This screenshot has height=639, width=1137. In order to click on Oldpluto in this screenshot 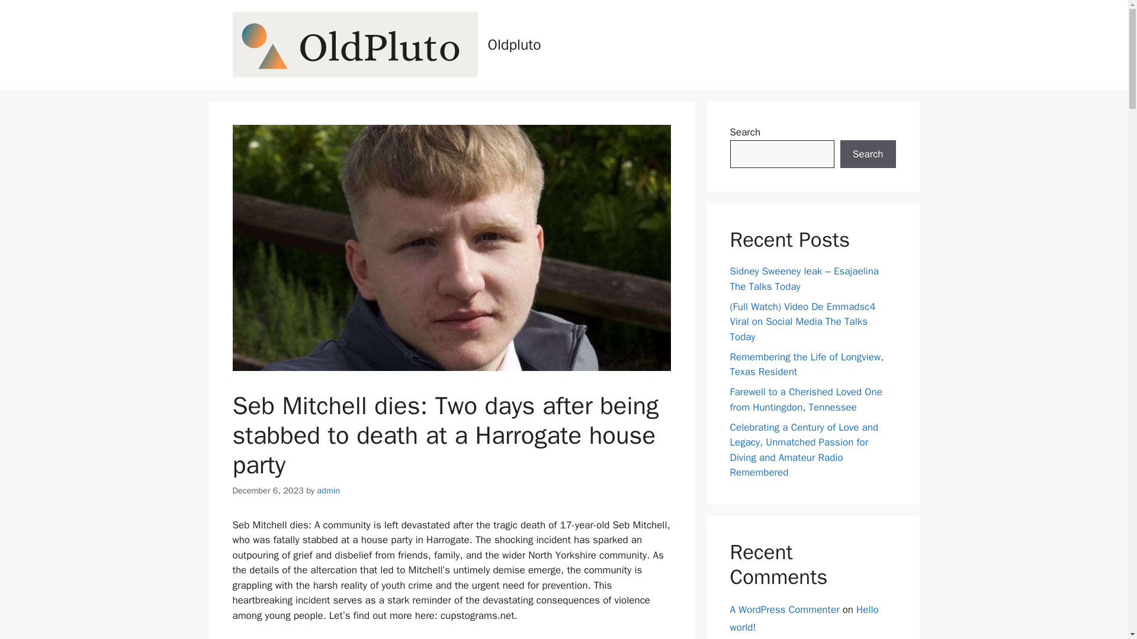, I will do `click(514, 44)`.